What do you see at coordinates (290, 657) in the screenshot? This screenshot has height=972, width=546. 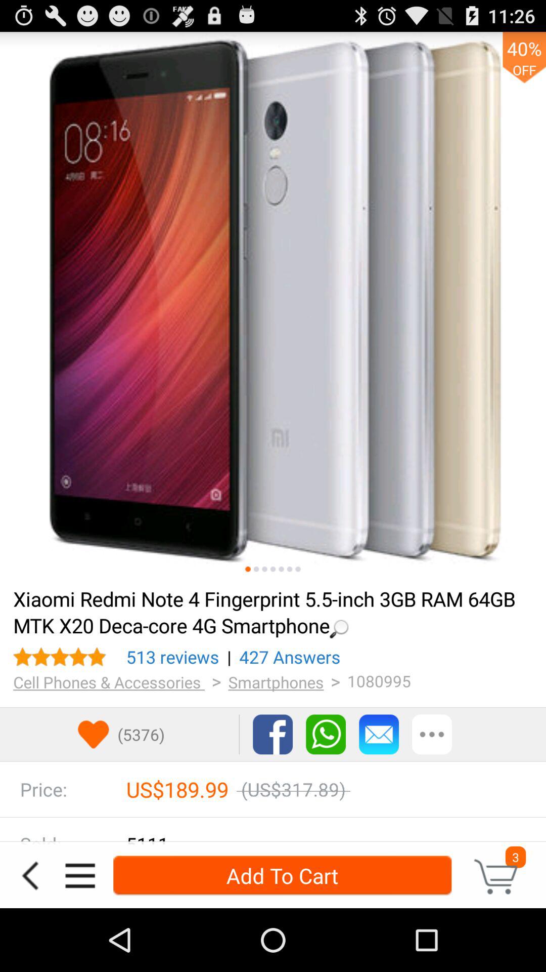 I see `open icon to the left of 1080995` at bounding box center [290, 657].